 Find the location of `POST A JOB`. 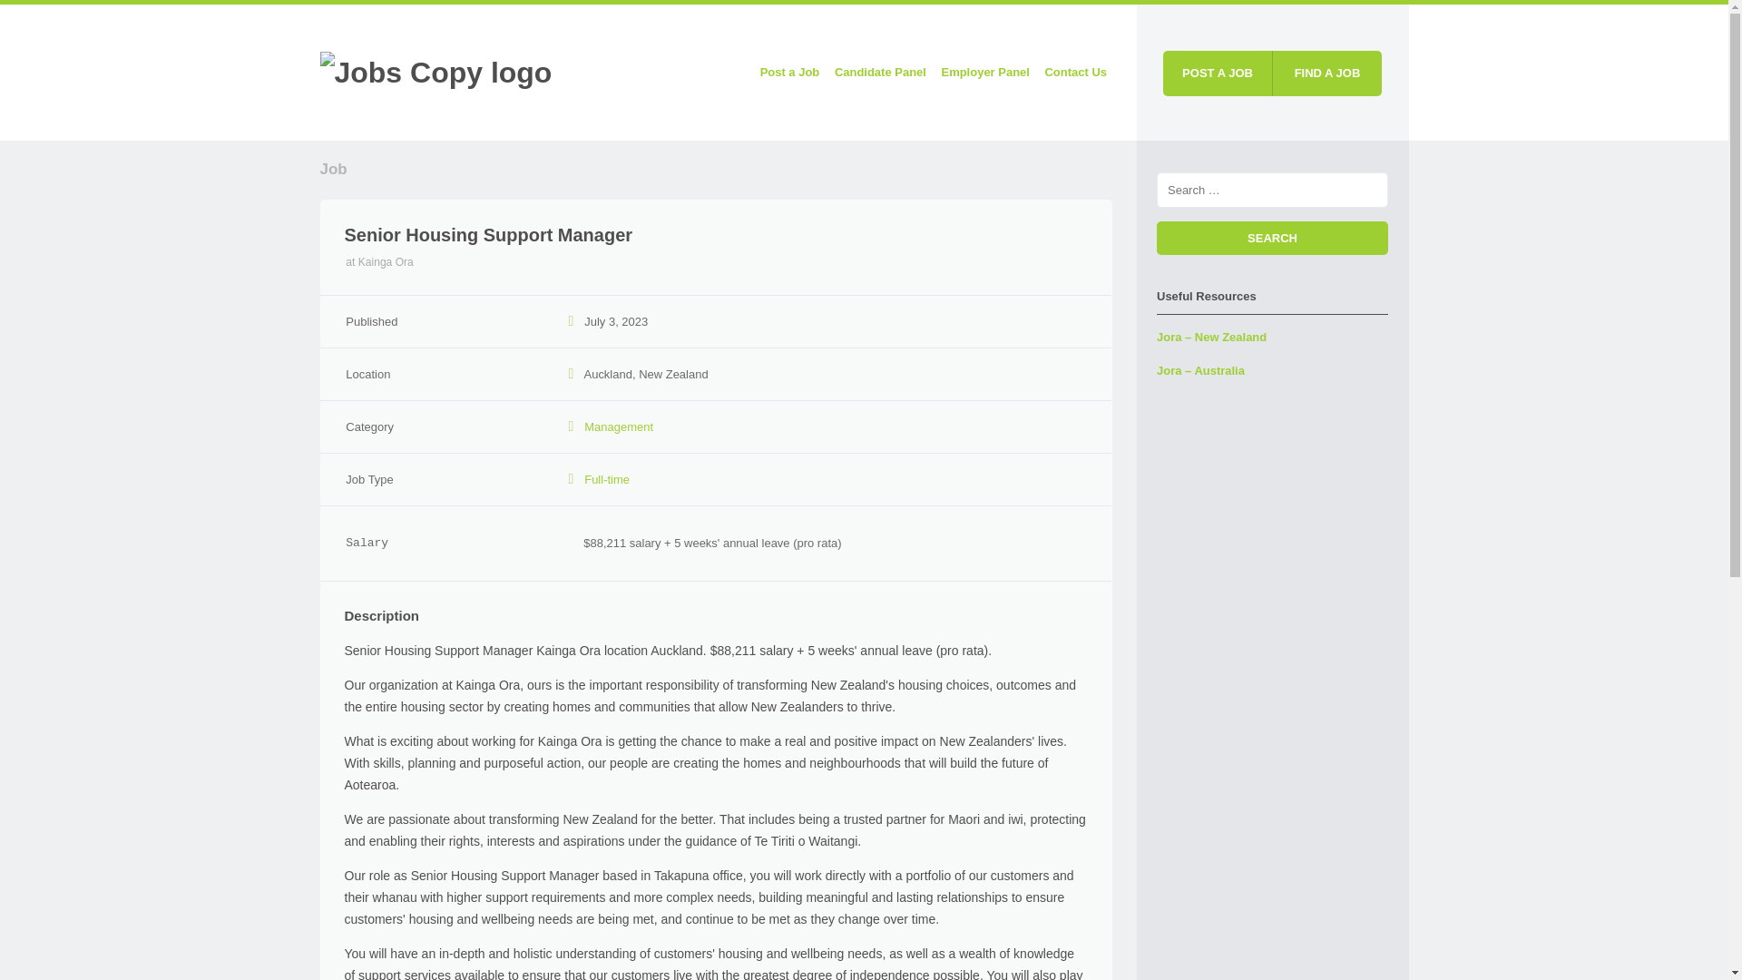

POST A JOB is located at coordinates (1218, 73).